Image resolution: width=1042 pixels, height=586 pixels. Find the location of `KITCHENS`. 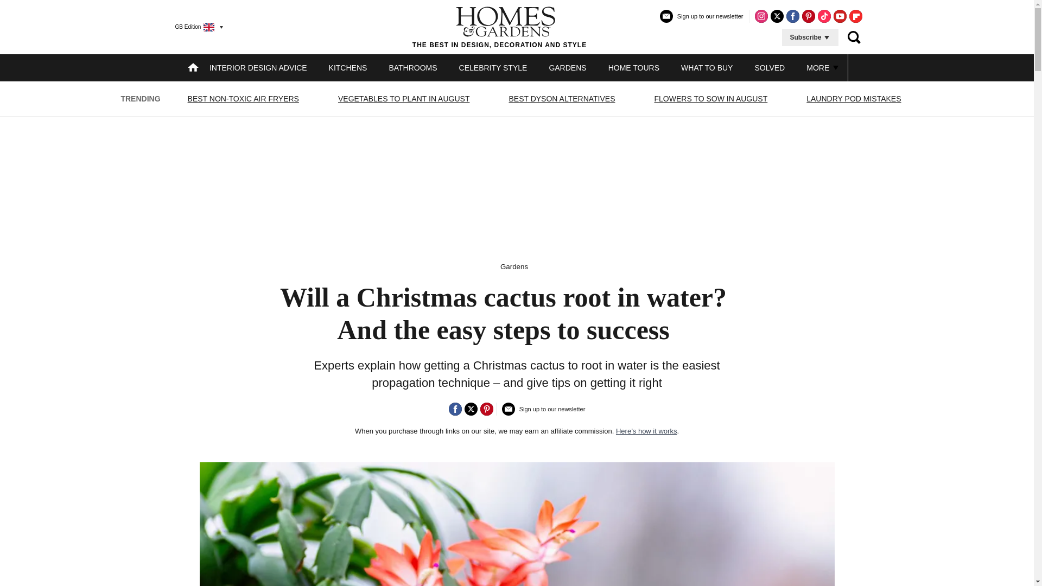

KITCHENS is located at coordinates (348, 67).